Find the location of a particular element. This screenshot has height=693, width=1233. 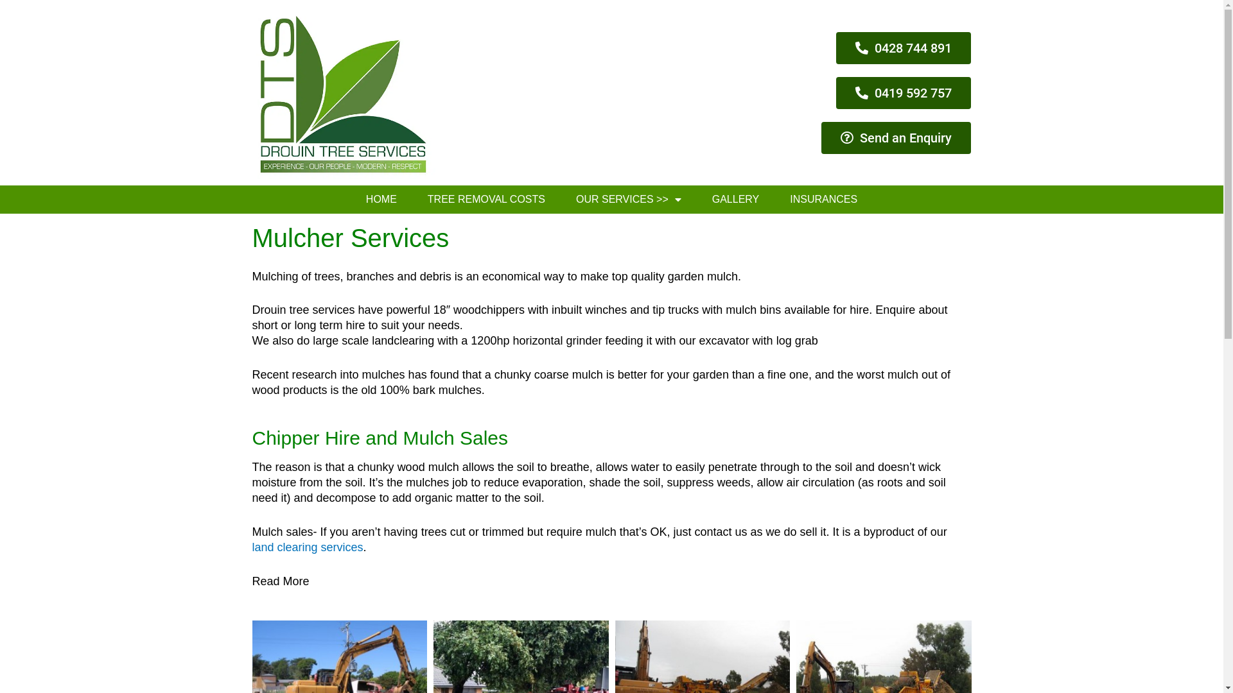

land clearing services is located at coordinates (307, 547).